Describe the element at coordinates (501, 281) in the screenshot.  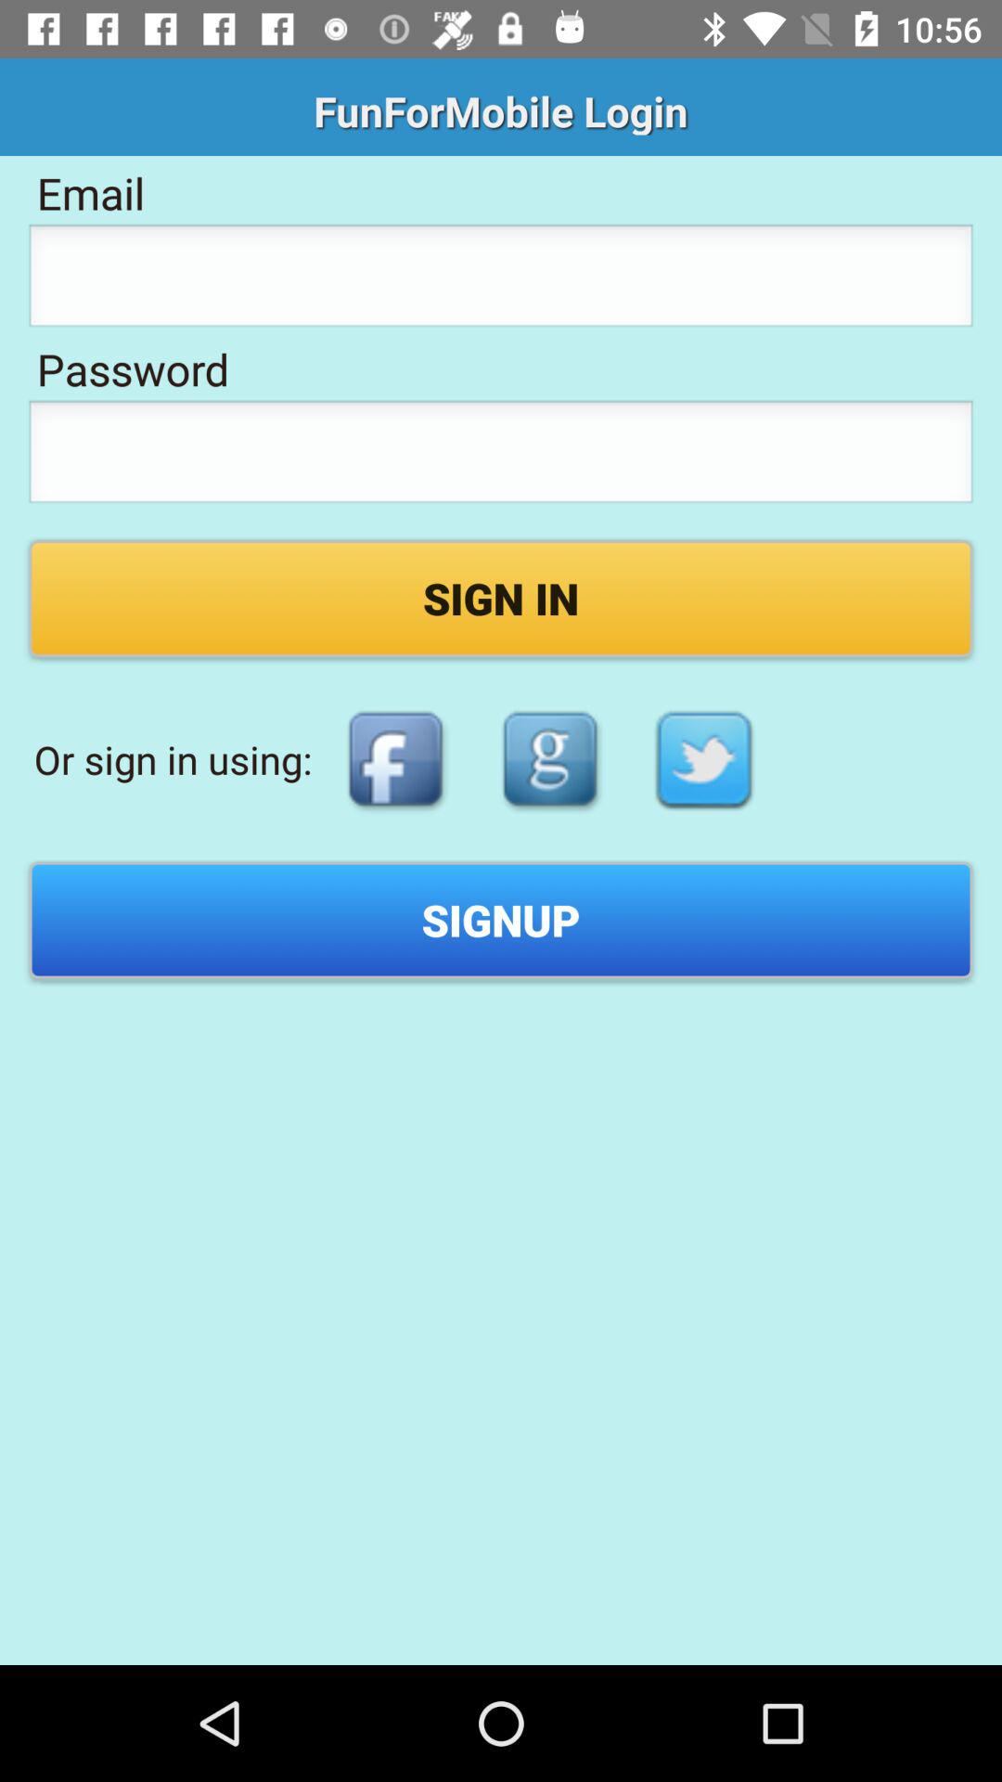
I see `enter email id` at that location.